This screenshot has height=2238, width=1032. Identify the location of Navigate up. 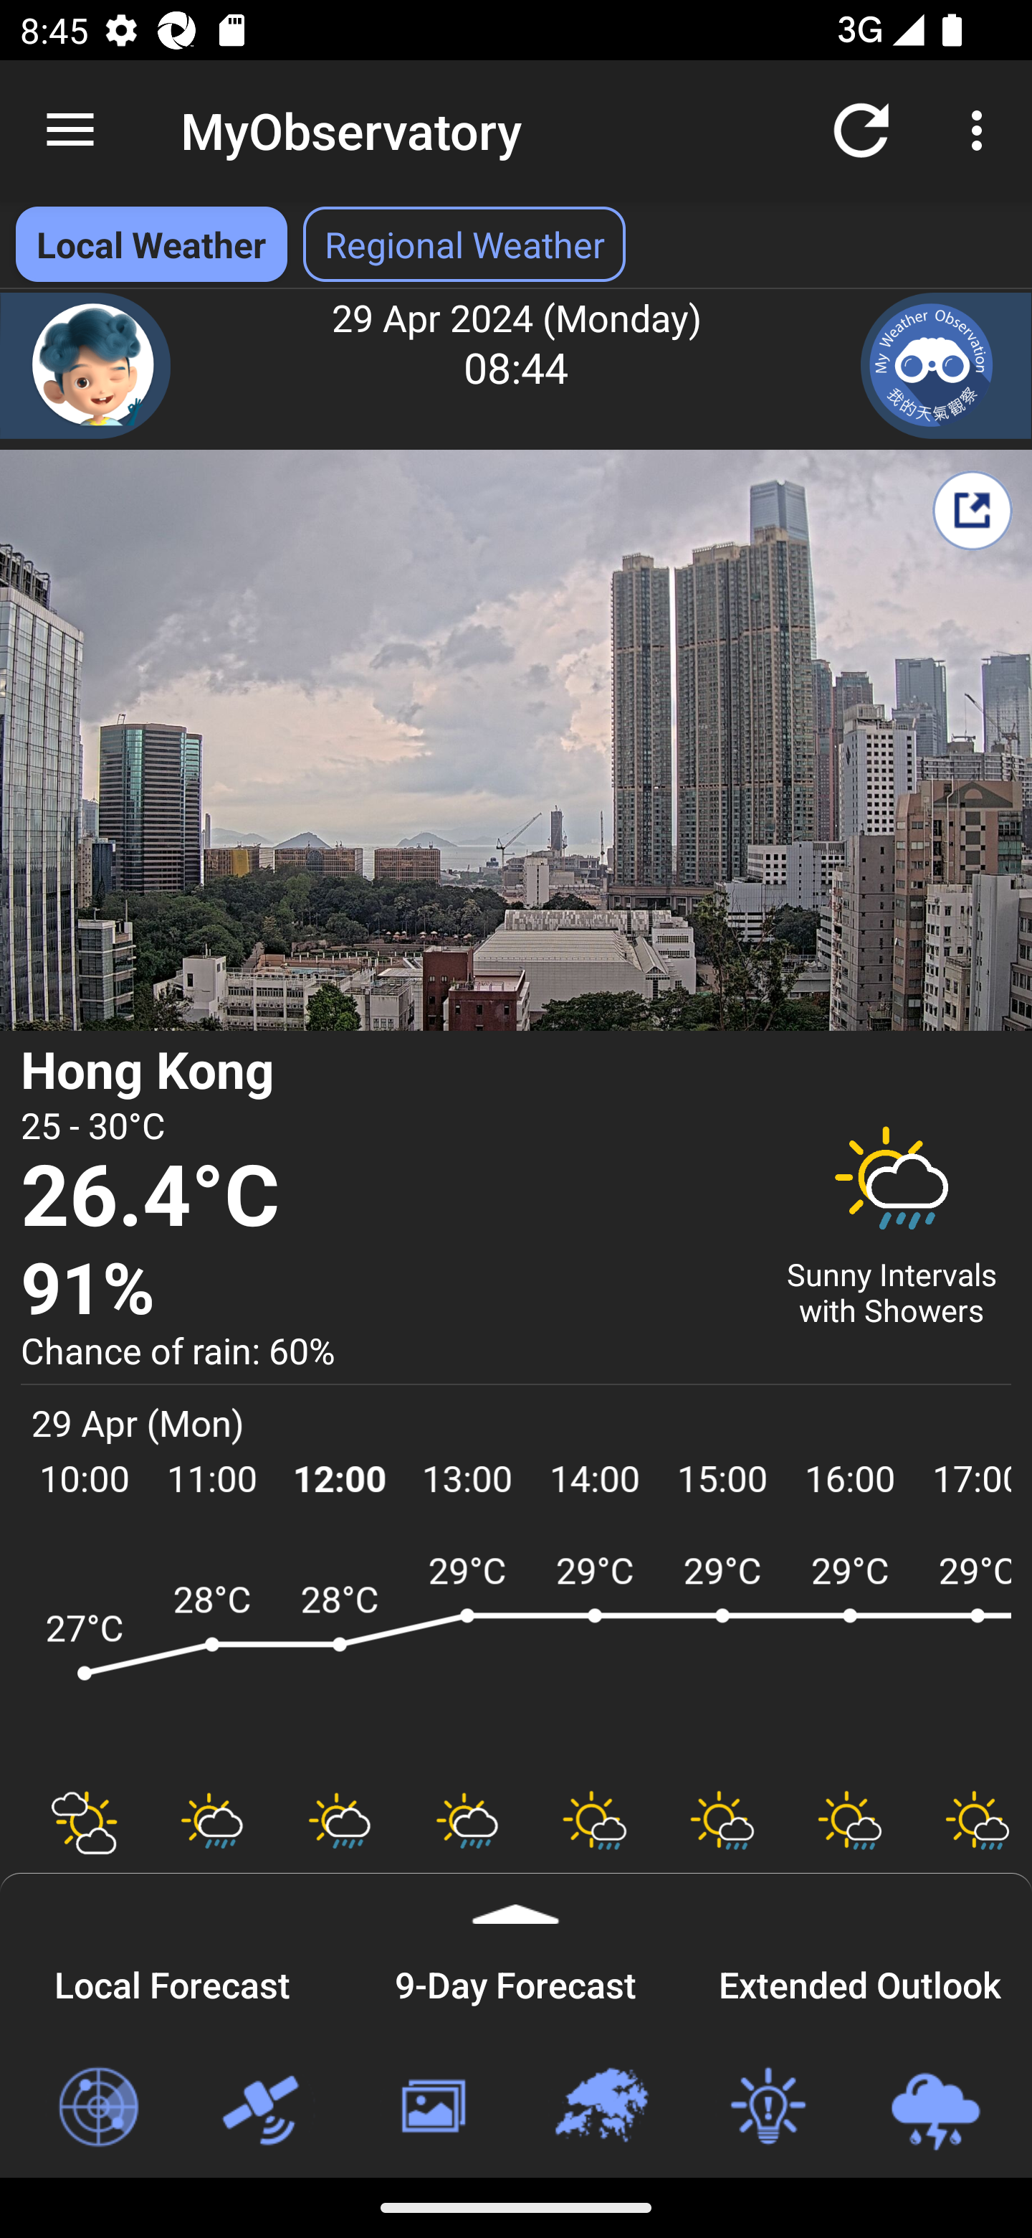
(70, 131).